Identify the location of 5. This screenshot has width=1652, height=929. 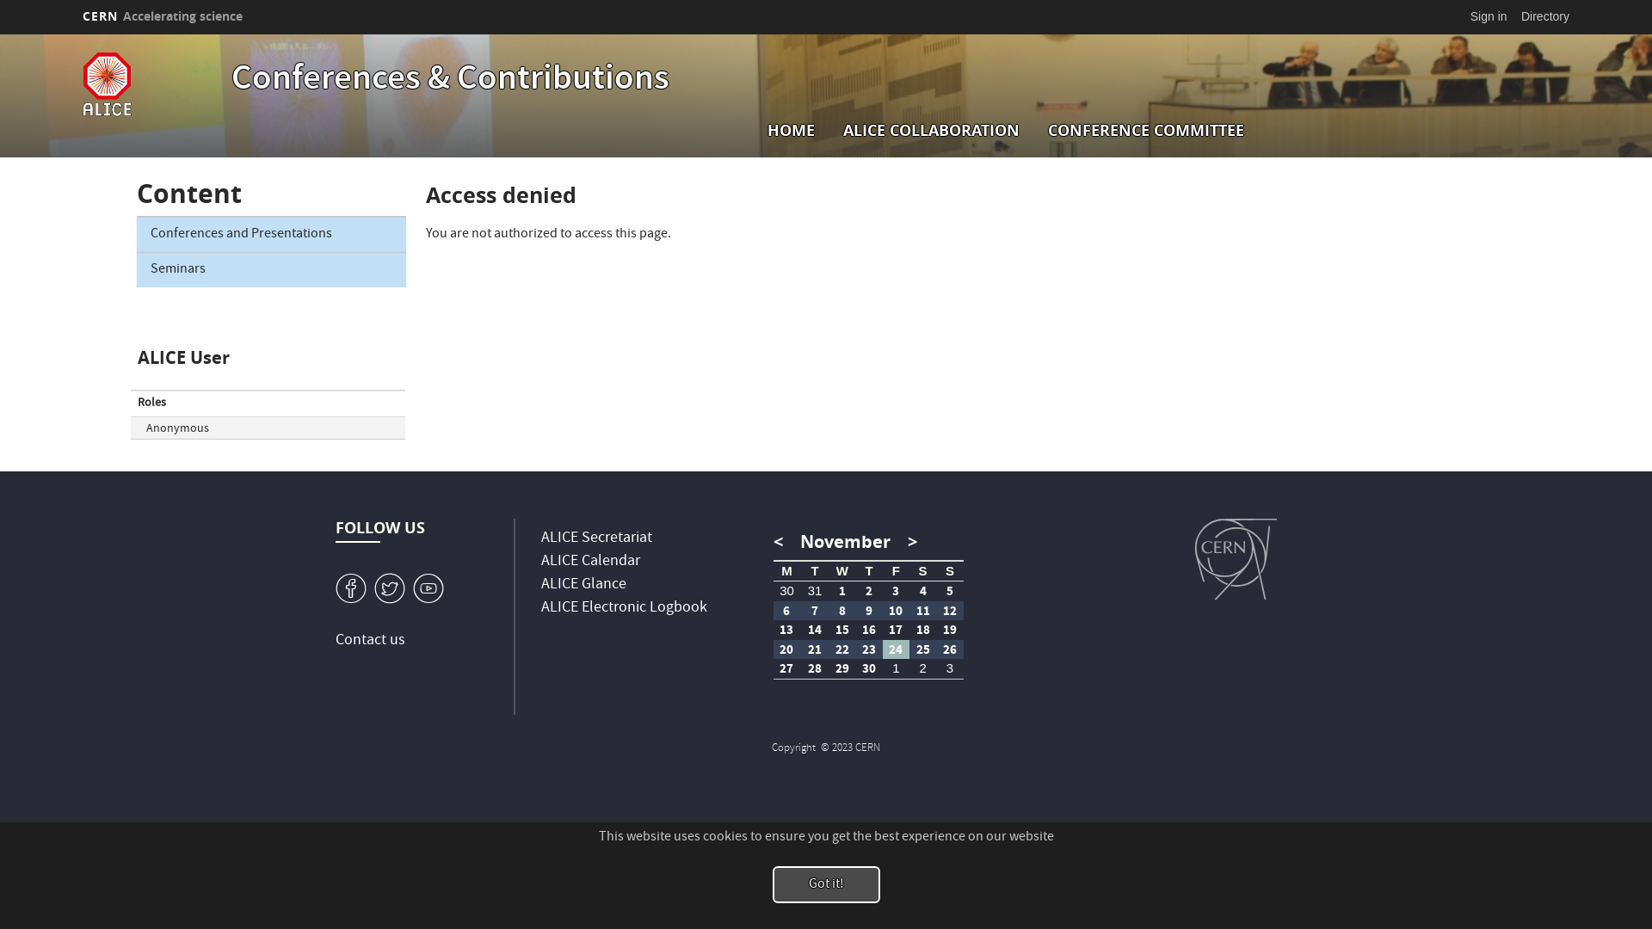
(950, 592).